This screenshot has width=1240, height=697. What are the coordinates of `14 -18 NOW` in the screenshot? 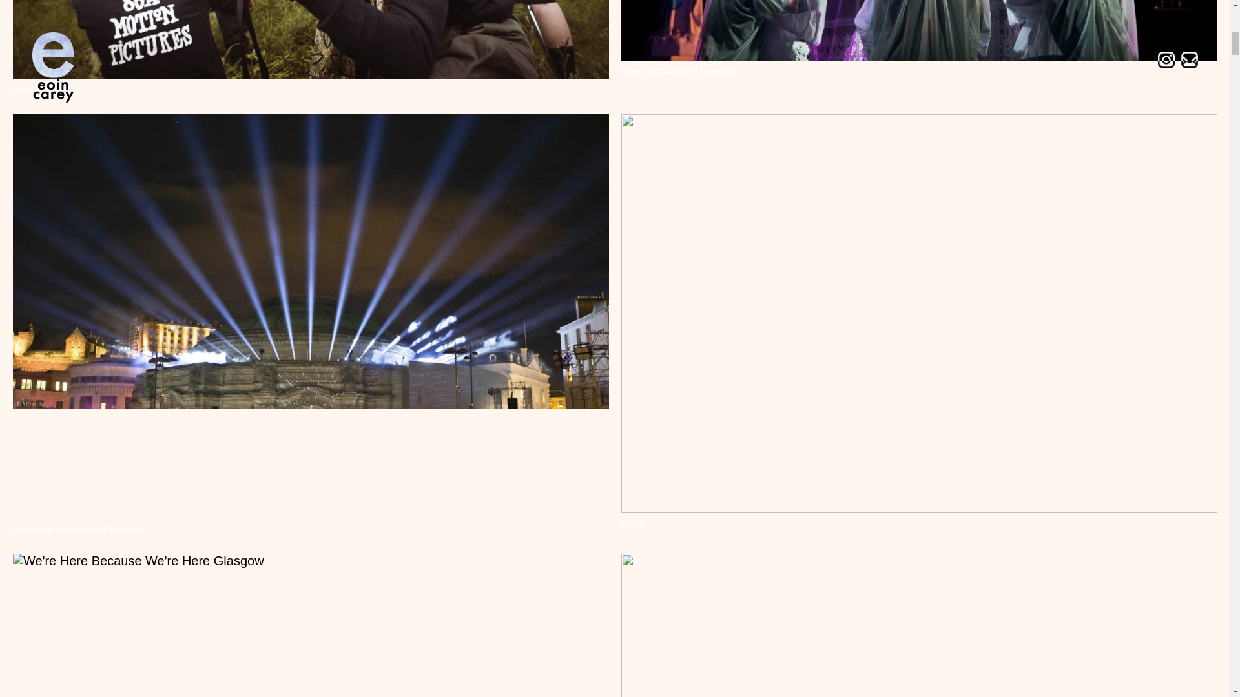 It's located at (310, 625).